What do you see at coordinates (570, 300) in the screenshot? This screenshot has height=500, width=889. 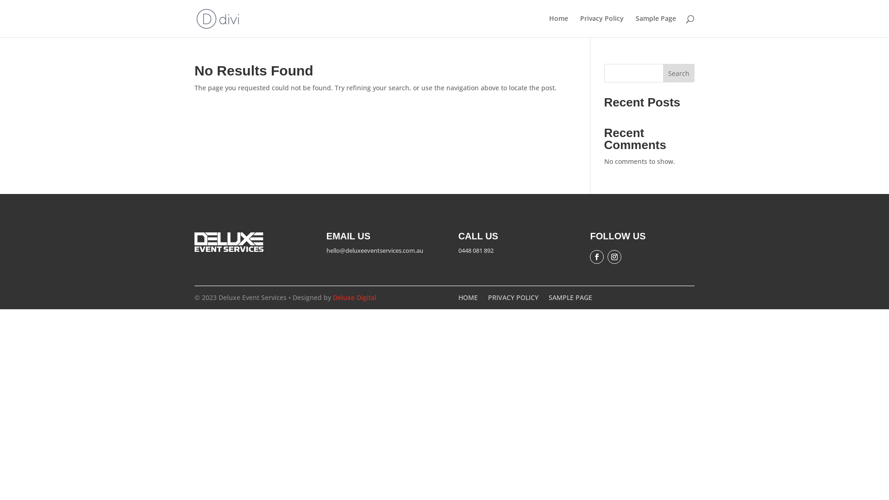 I see `SAMPLE PAGE` at bounding box center [570, 300].